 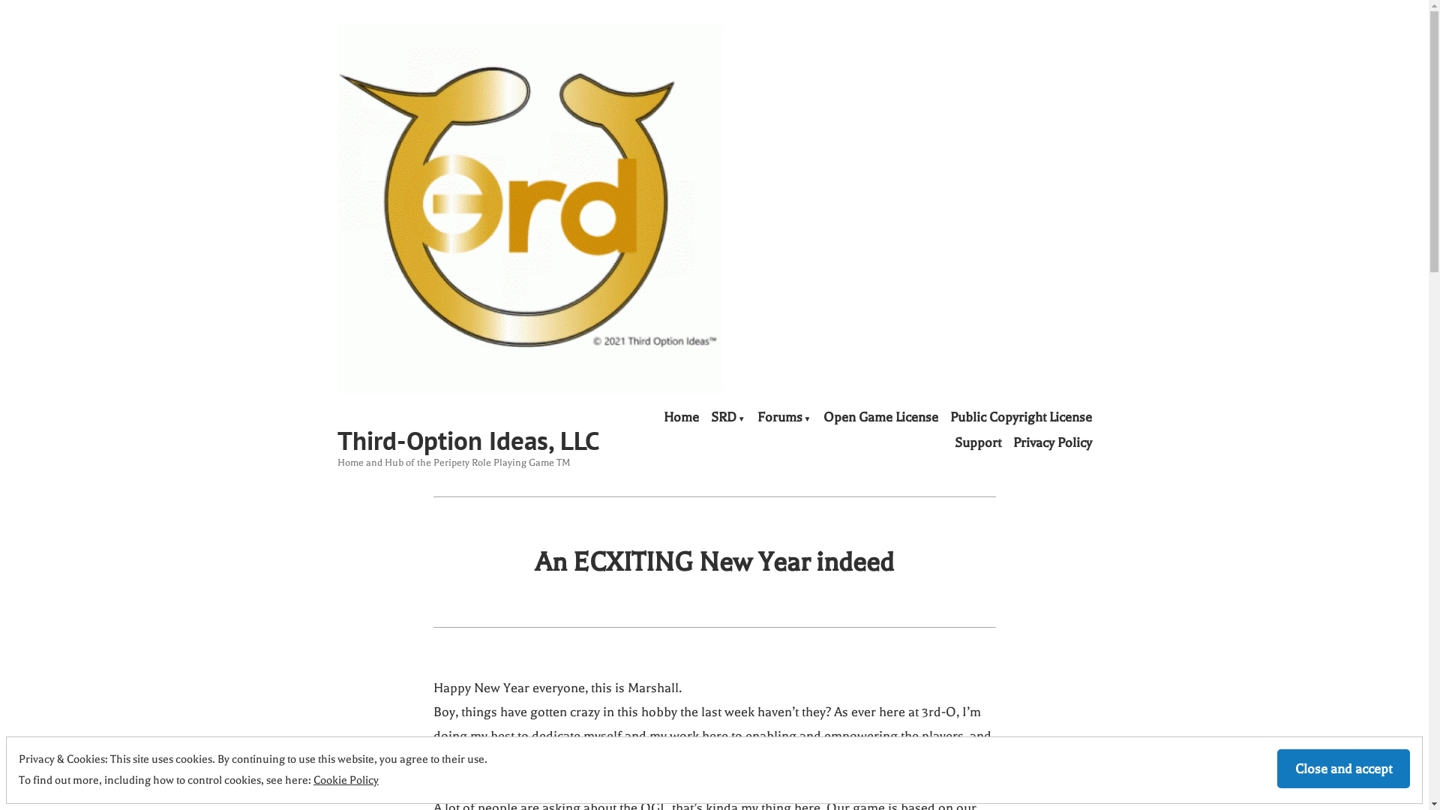 I want to click on Support, so click(x=977, y=442).